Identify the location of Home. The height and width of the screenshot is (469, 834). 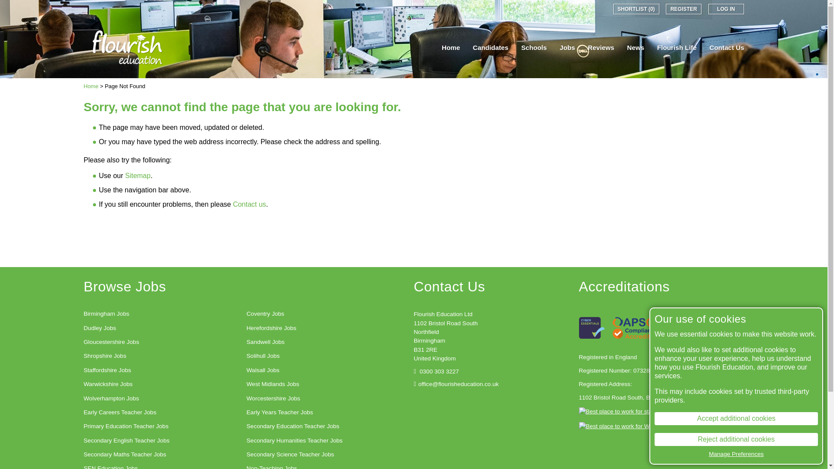
(91, 86).